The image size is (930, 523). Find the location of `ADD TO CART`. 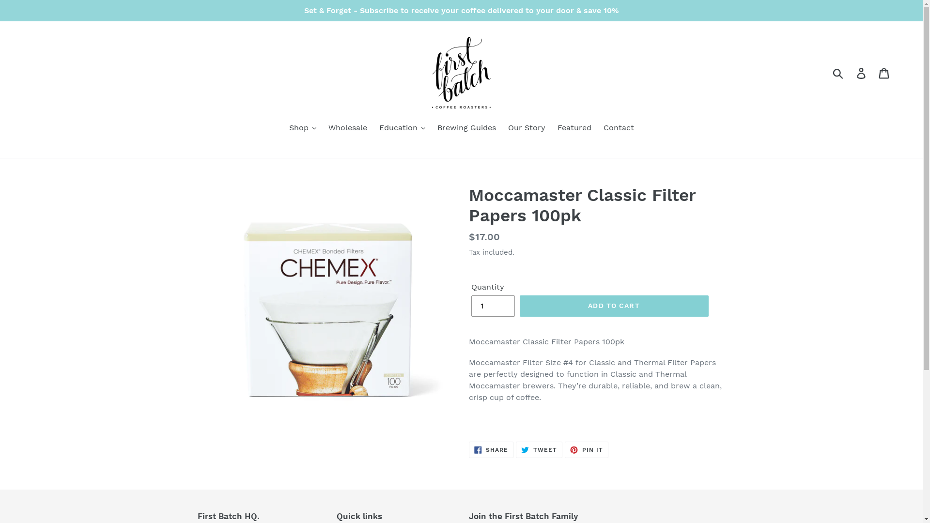

ADD TO CART is located at coordinates (614, 306).